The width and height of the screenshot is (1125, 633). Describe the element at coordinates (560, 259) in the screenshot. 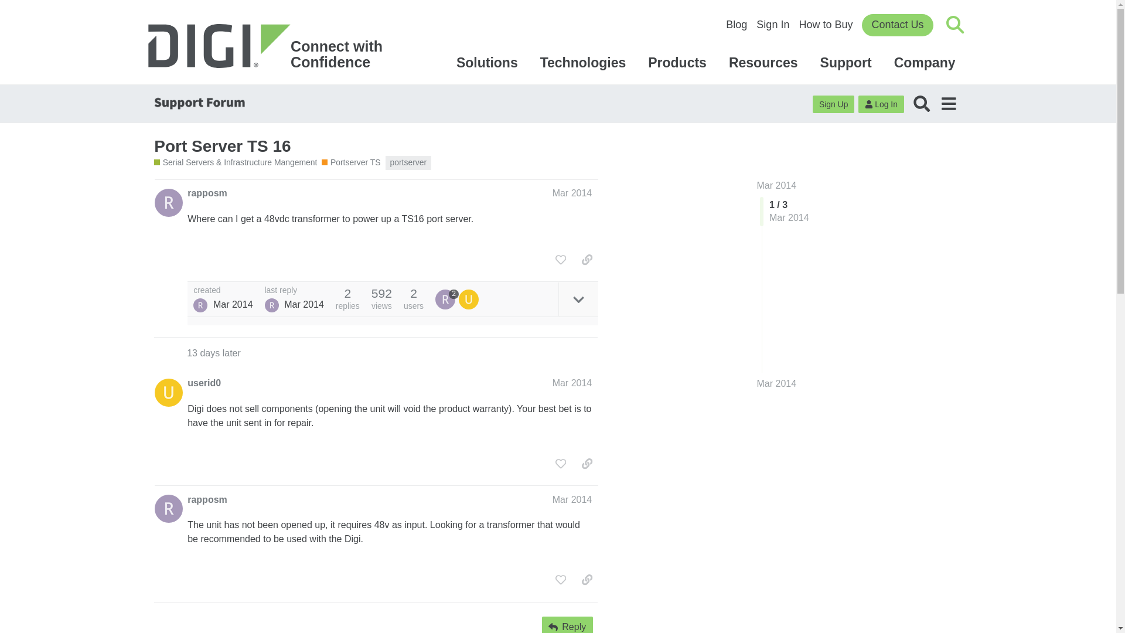

I see `like this post` at that location.